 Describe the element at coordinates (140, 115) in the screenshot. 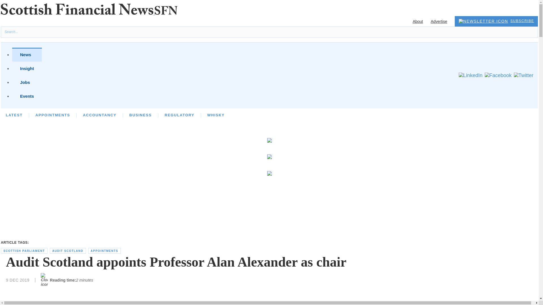

I see `BUSINESS` at that location.